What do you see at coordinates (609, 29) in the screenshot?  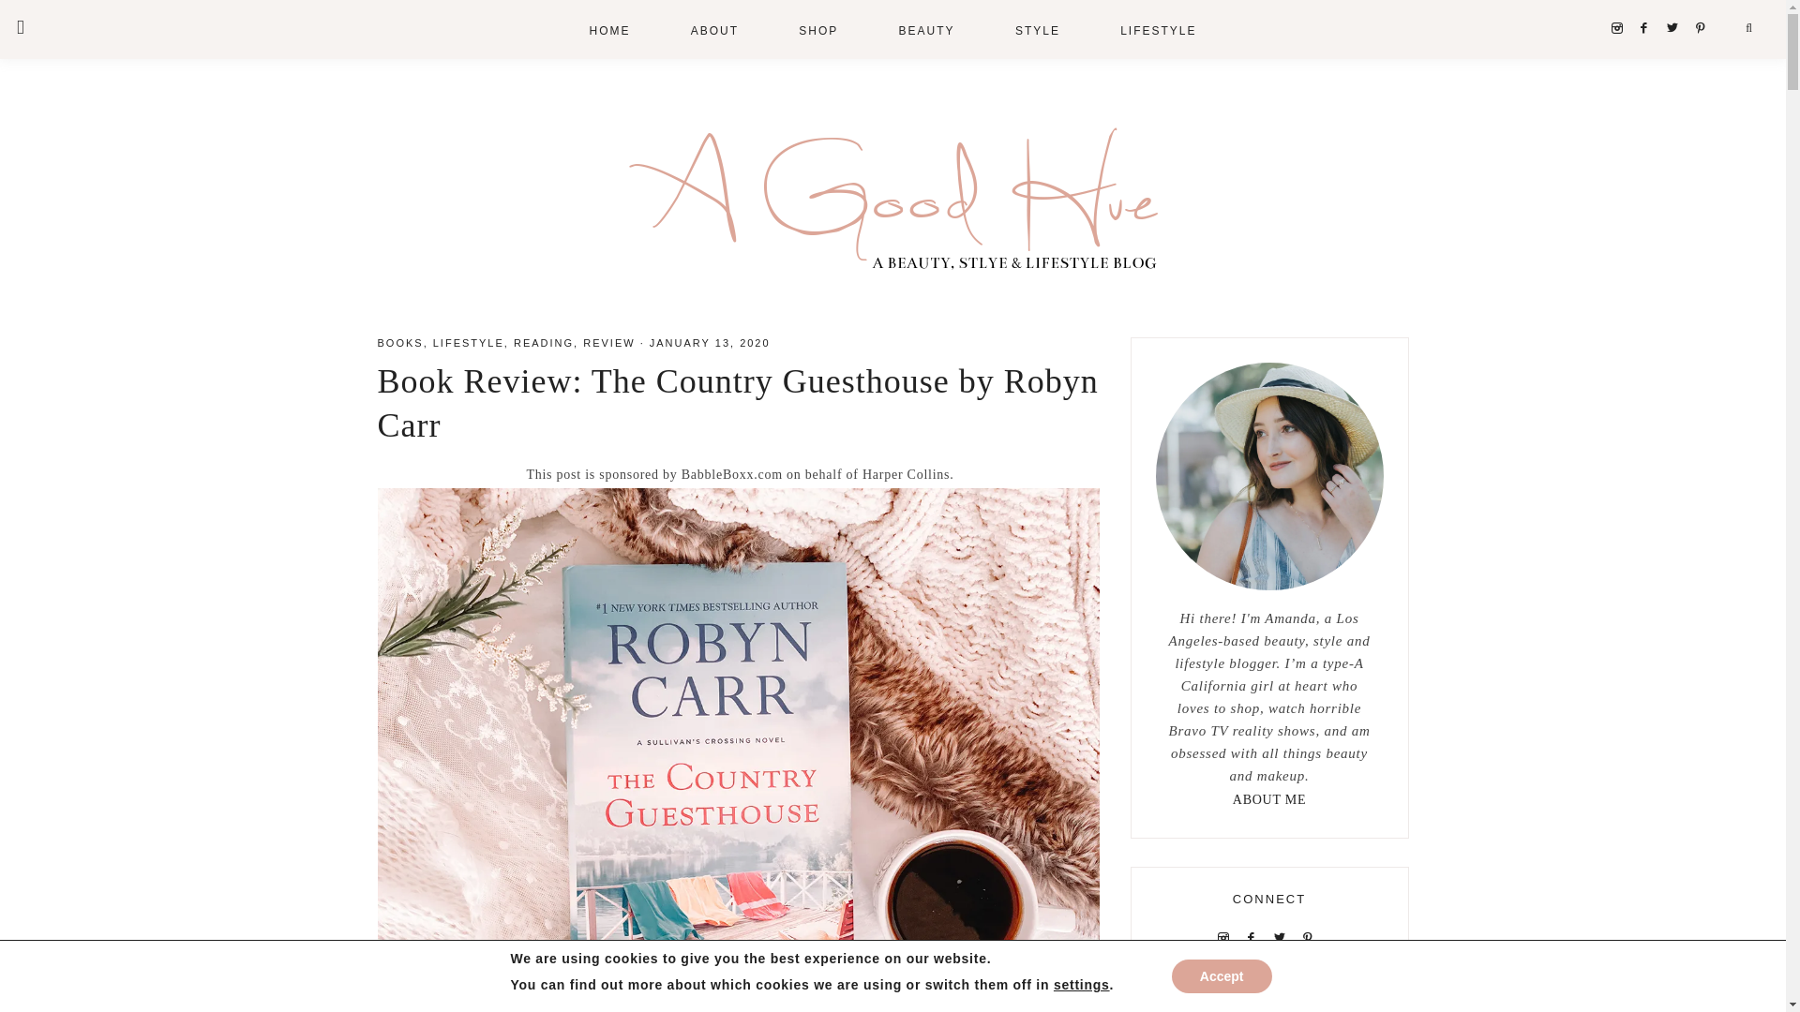 I see `HOME` at bounding box center [609, 29].